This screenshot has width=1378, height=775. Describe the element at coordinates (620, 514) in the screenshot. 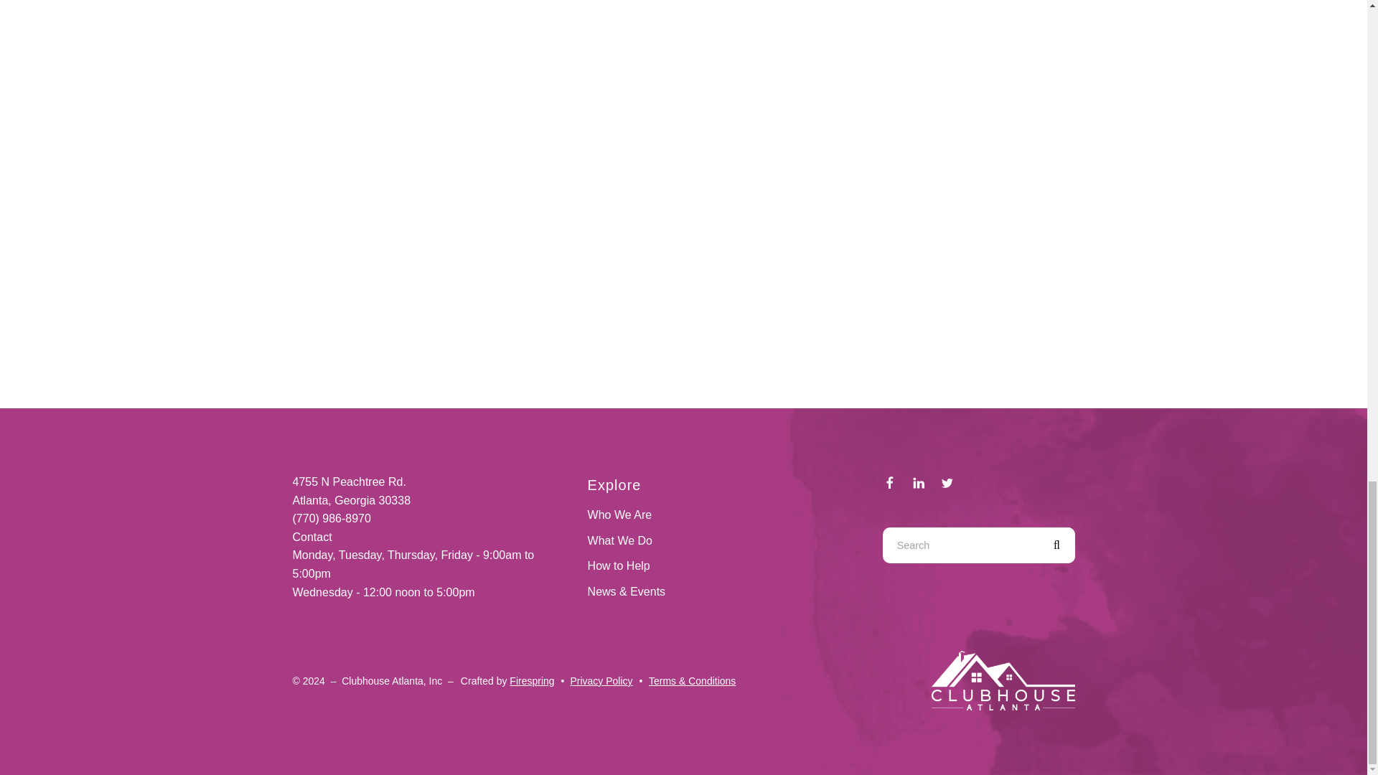

I see `Who We Are` at that location.